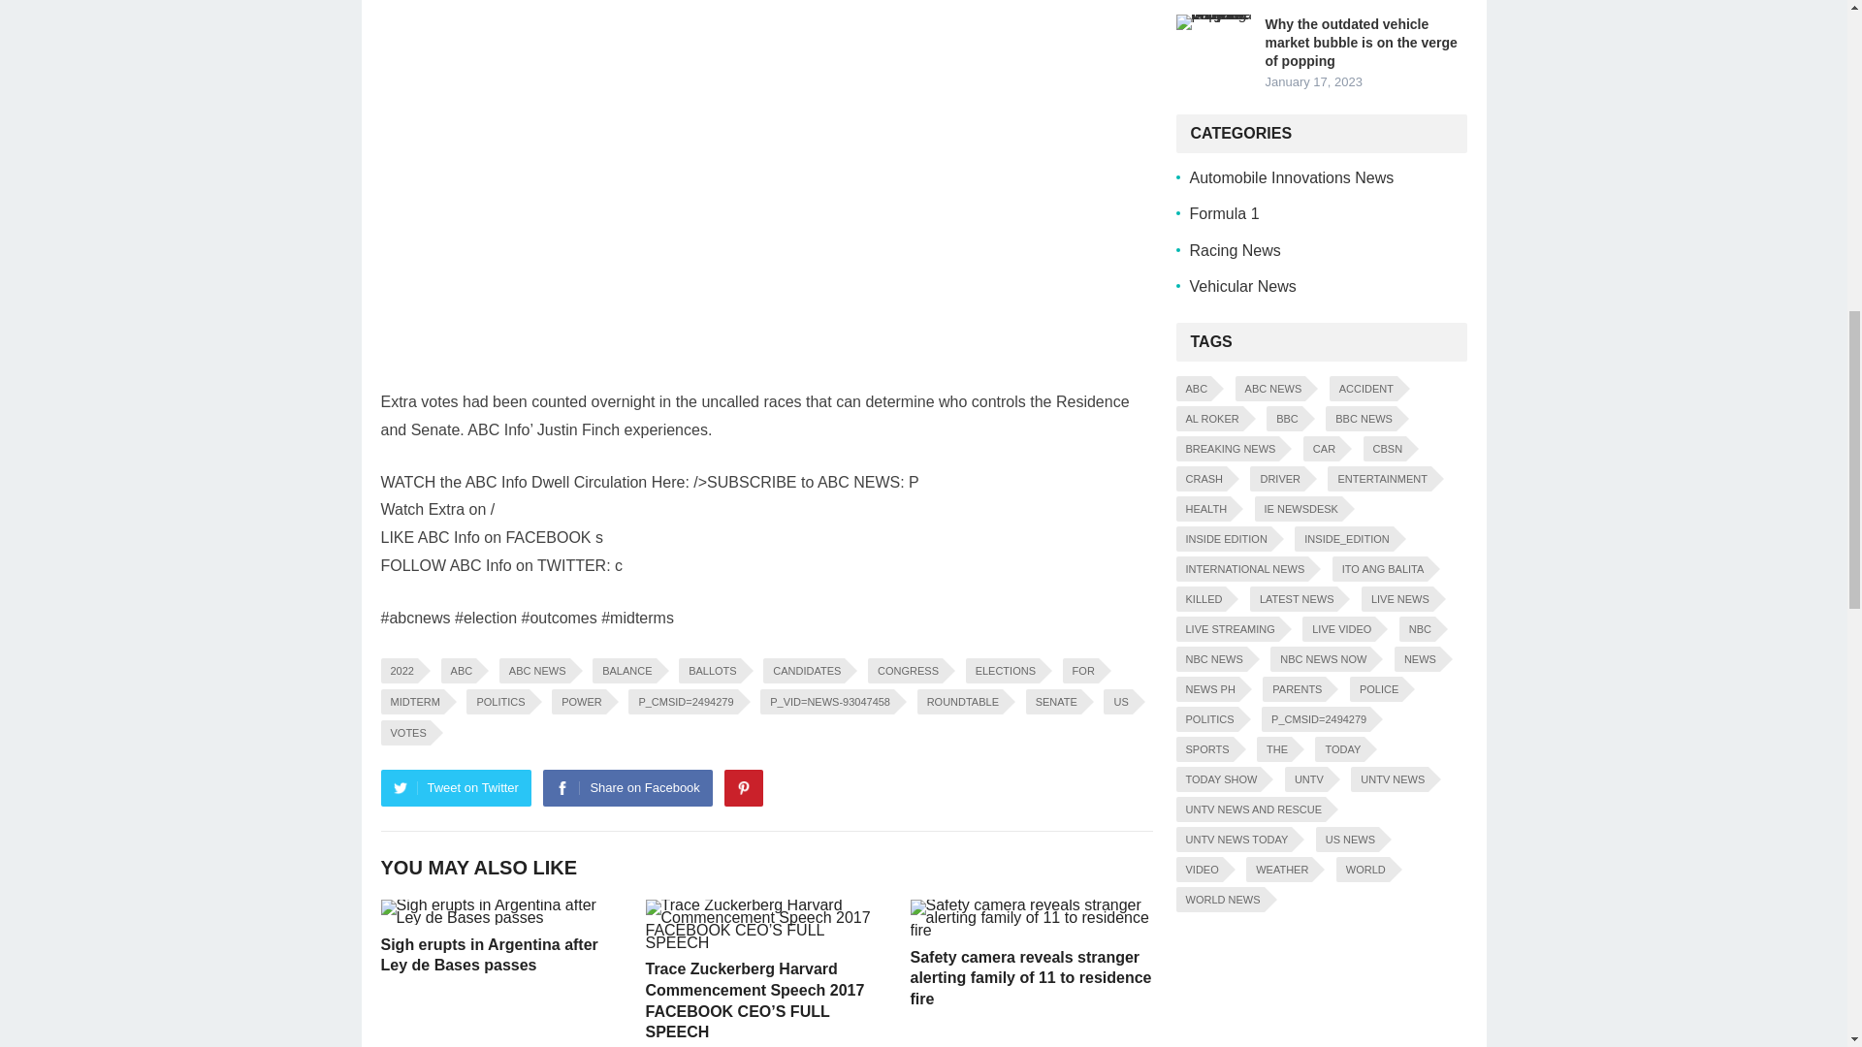  Describe the element at coordinates (498, 701) in the screenshot. I see `POLITICS` at that location.